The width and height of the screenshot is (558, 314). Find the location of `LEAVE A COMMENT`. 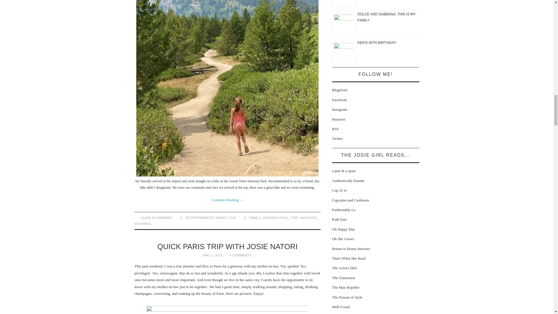

LEAVE A COMMENT is located at coordinates (156, 217).